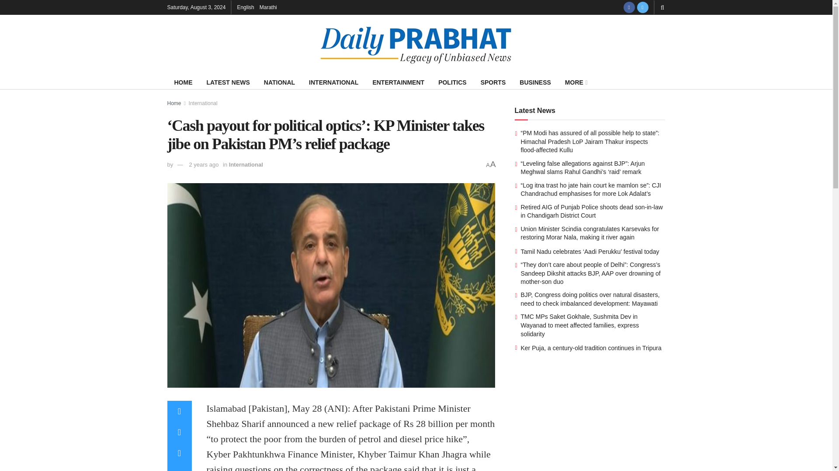 This screenshot has width=839, height=471. Describe the element at coordinates (183, 82) in the screenshot. I see `HOME` at that location.